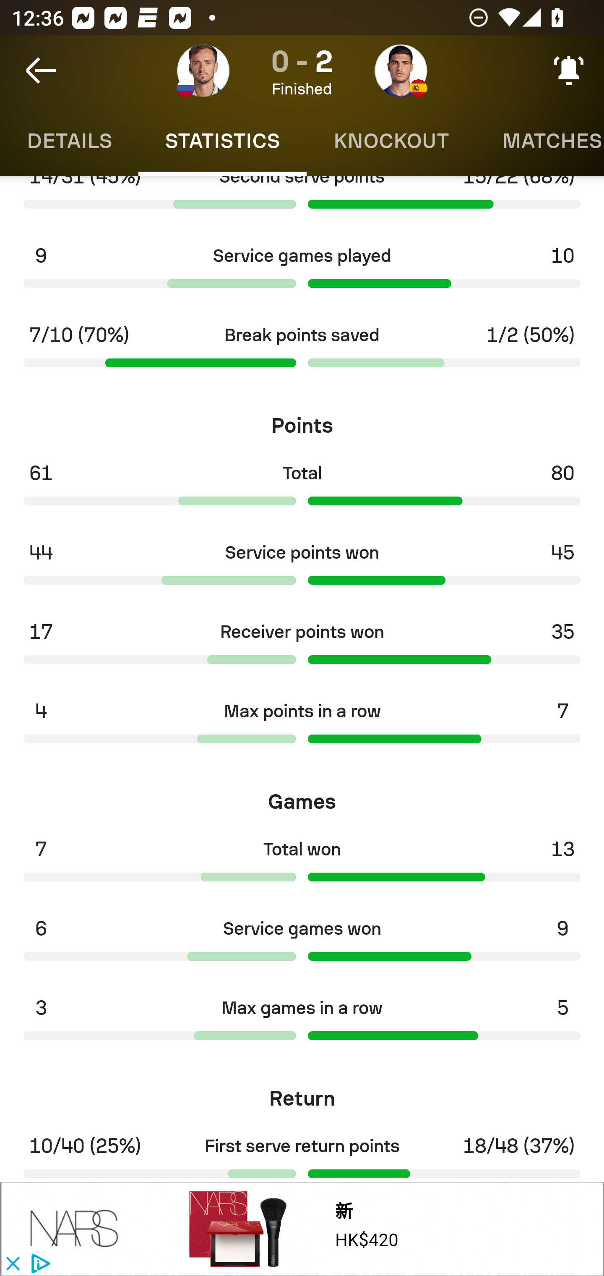 Image resolution: width=604 pixels, height=1276 pixels. I want to click on close_button, so click(12, 1264).